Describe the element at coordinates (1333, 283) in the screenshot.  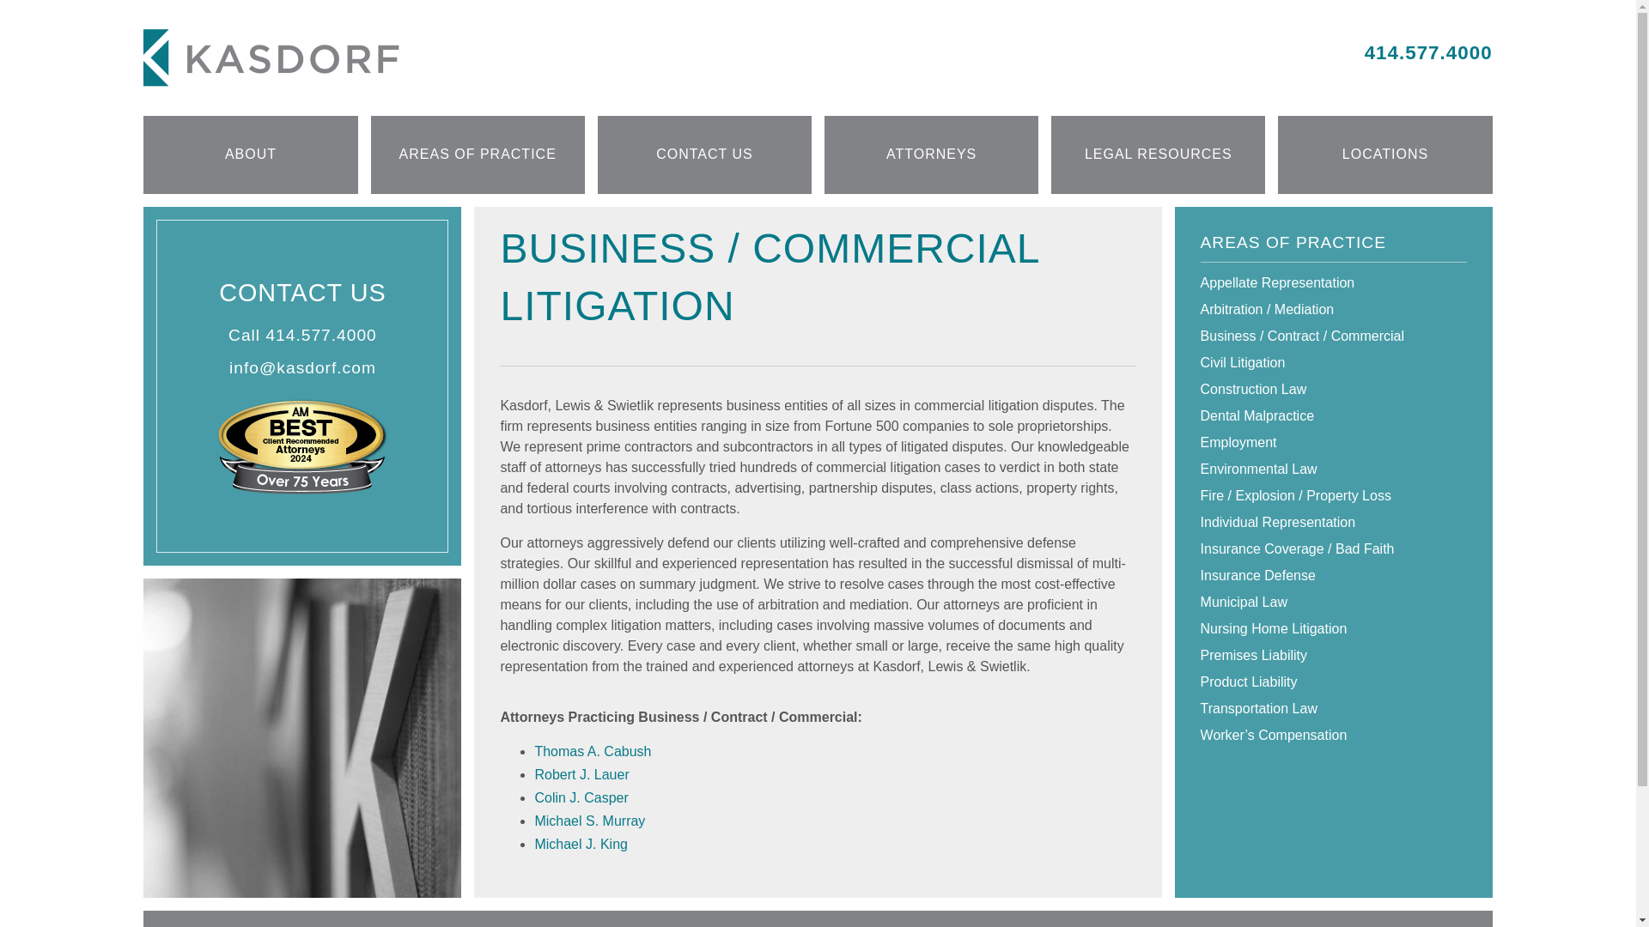
I see `Appellate Representation` at that location.